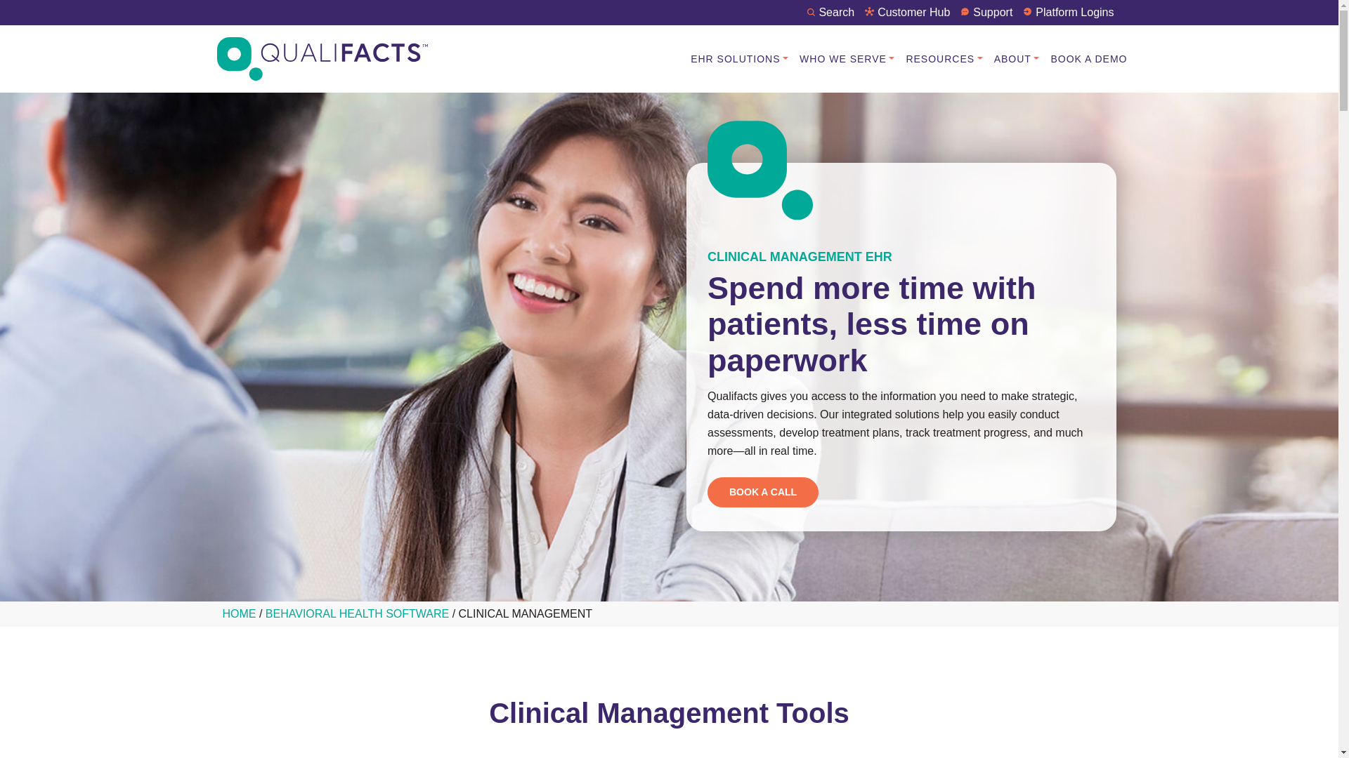 This screenshot has width=1349, height=758. What do you see at coordinates (906, 11) in the screenshot?
I see `Customer Hub` at bounding box center [906, 11].